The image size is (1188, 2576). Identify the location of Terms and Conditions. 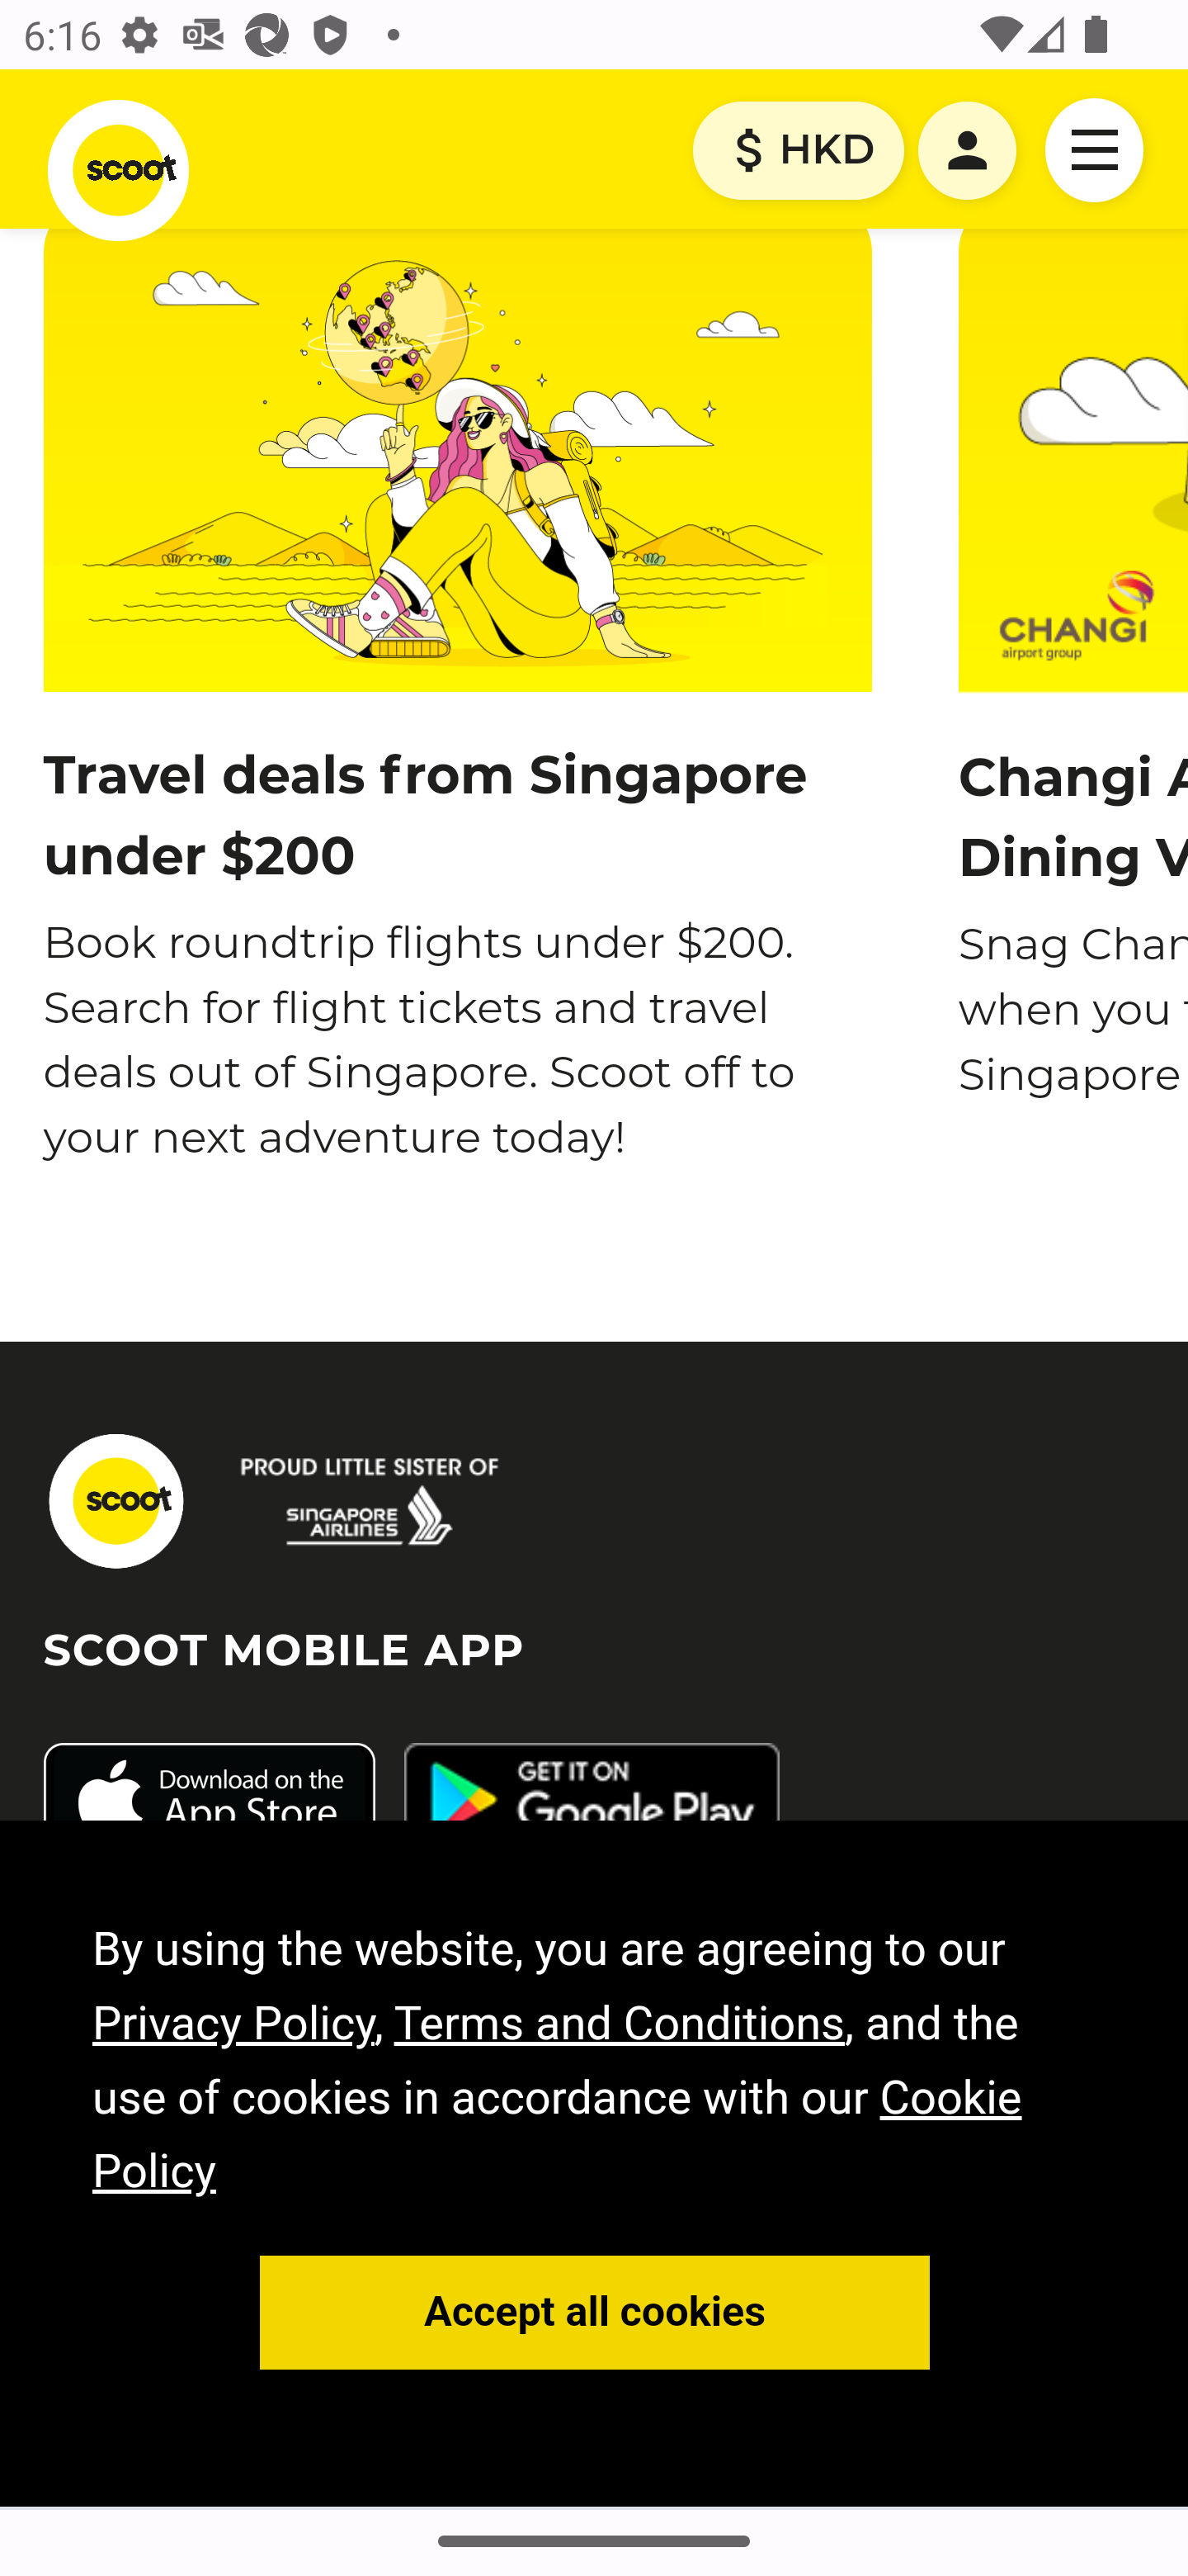
(619, 2024).